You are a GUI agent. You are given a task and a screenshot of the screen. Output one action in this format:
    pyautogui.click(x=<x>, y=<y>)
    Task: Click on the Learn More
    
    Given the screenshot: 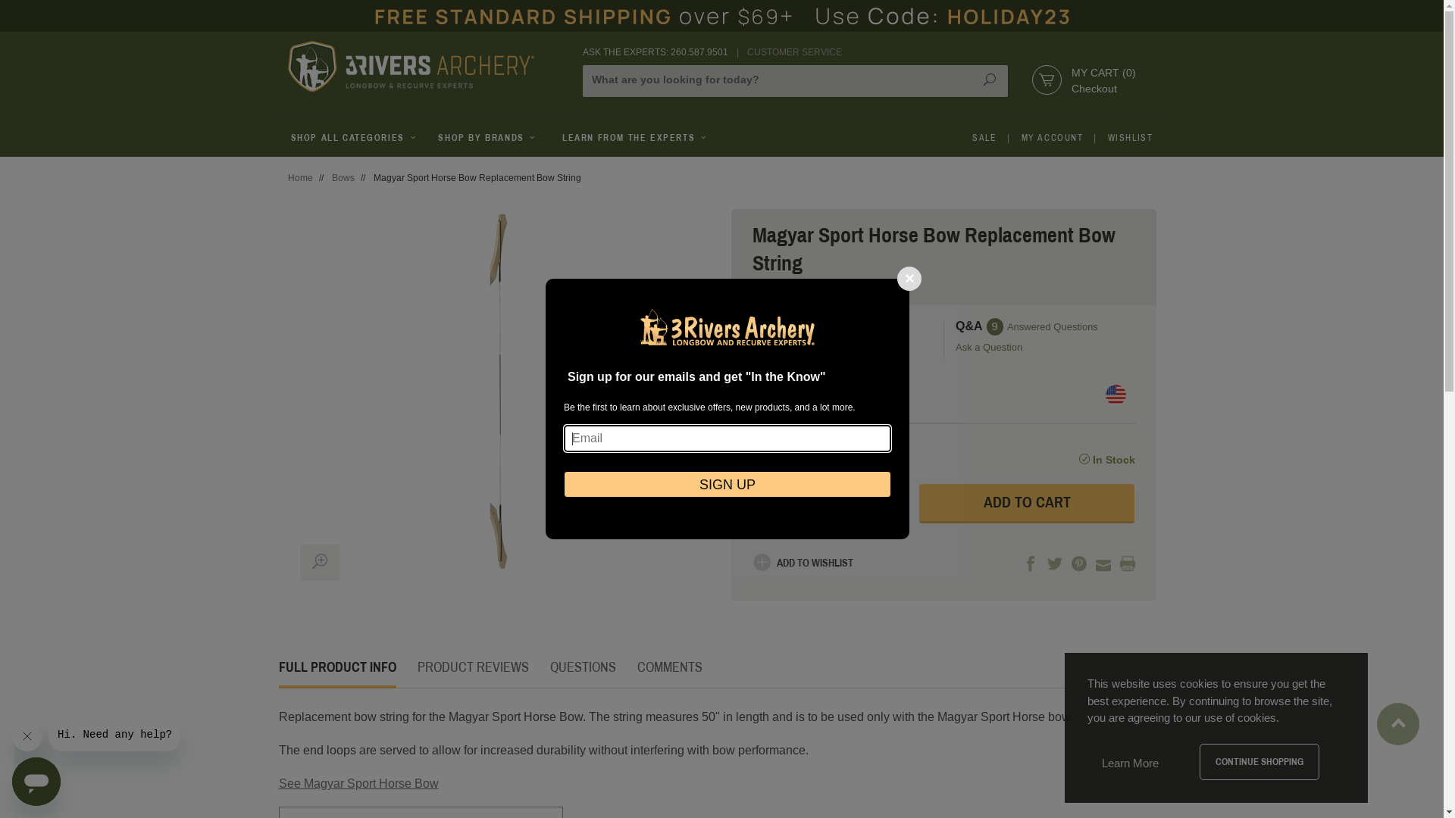 What is the action you would take?
    pyautogui.click(x=1131, y=763)
    